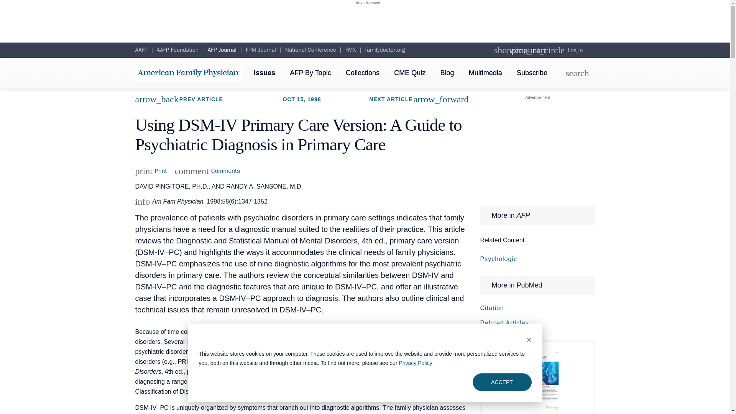 The image size is (736, 414). What do you see at coordinates (350, 50) in the screenshot?
I see `3rd party ad content` at bounding box center [350, 50].